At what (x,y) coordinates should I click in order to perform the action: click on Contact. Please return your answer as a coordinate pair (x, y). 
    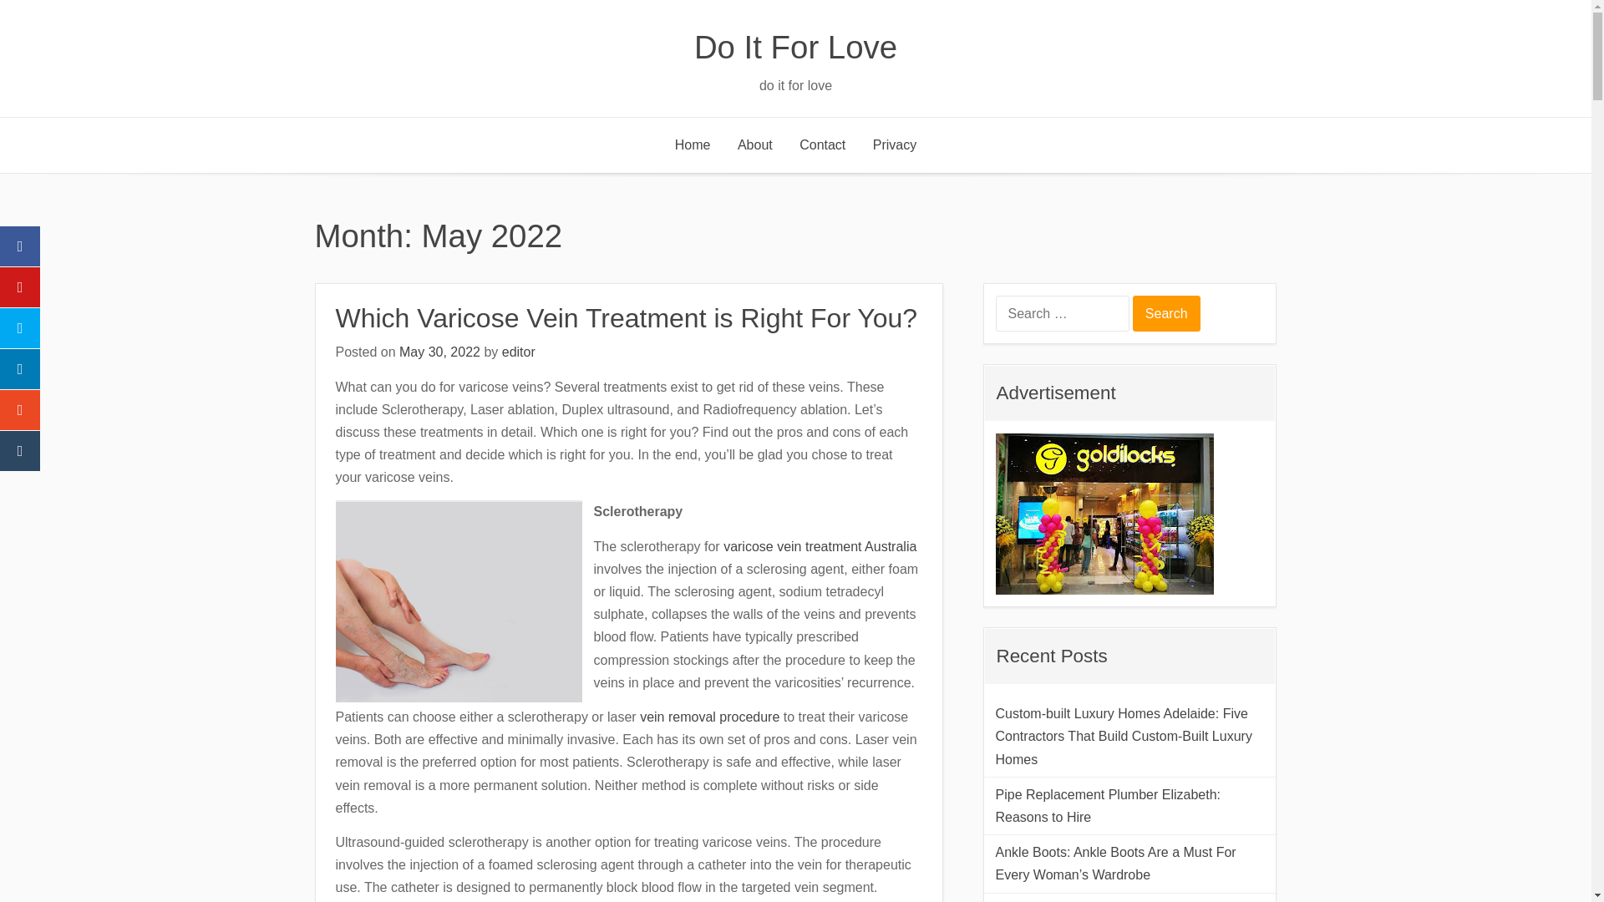
    Looking at the image, I should click on (822, 145).